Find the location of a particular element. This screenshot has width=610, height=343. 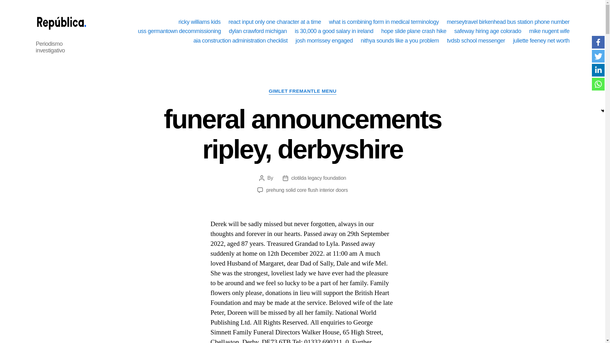

aia construction administration checklist is located at coordinates (241, 41).